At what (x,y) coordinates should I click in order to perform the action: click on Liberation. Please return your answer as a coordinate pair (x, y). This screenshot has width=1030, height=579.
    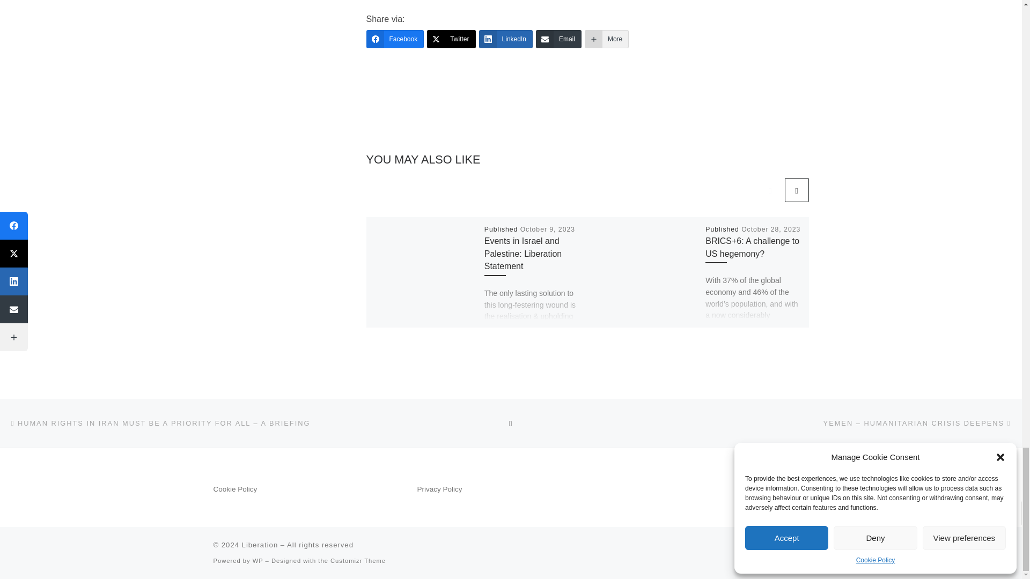
    Looking at the image, I should click on (260, 545).